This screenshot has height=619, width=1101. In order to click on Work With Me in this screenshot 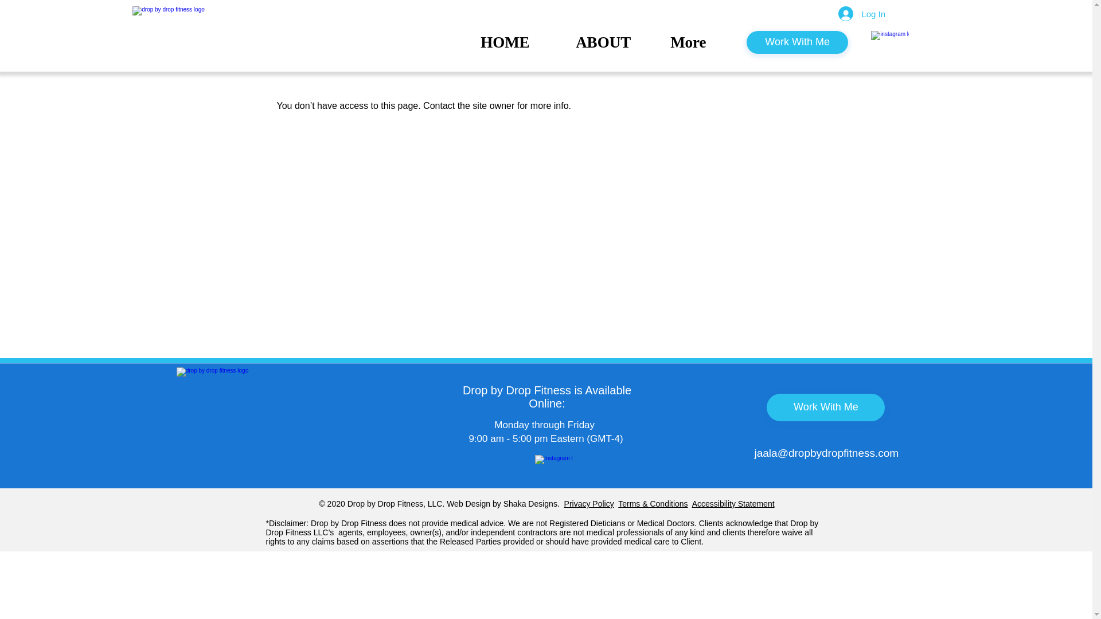, I will do `click(797, 42)`.